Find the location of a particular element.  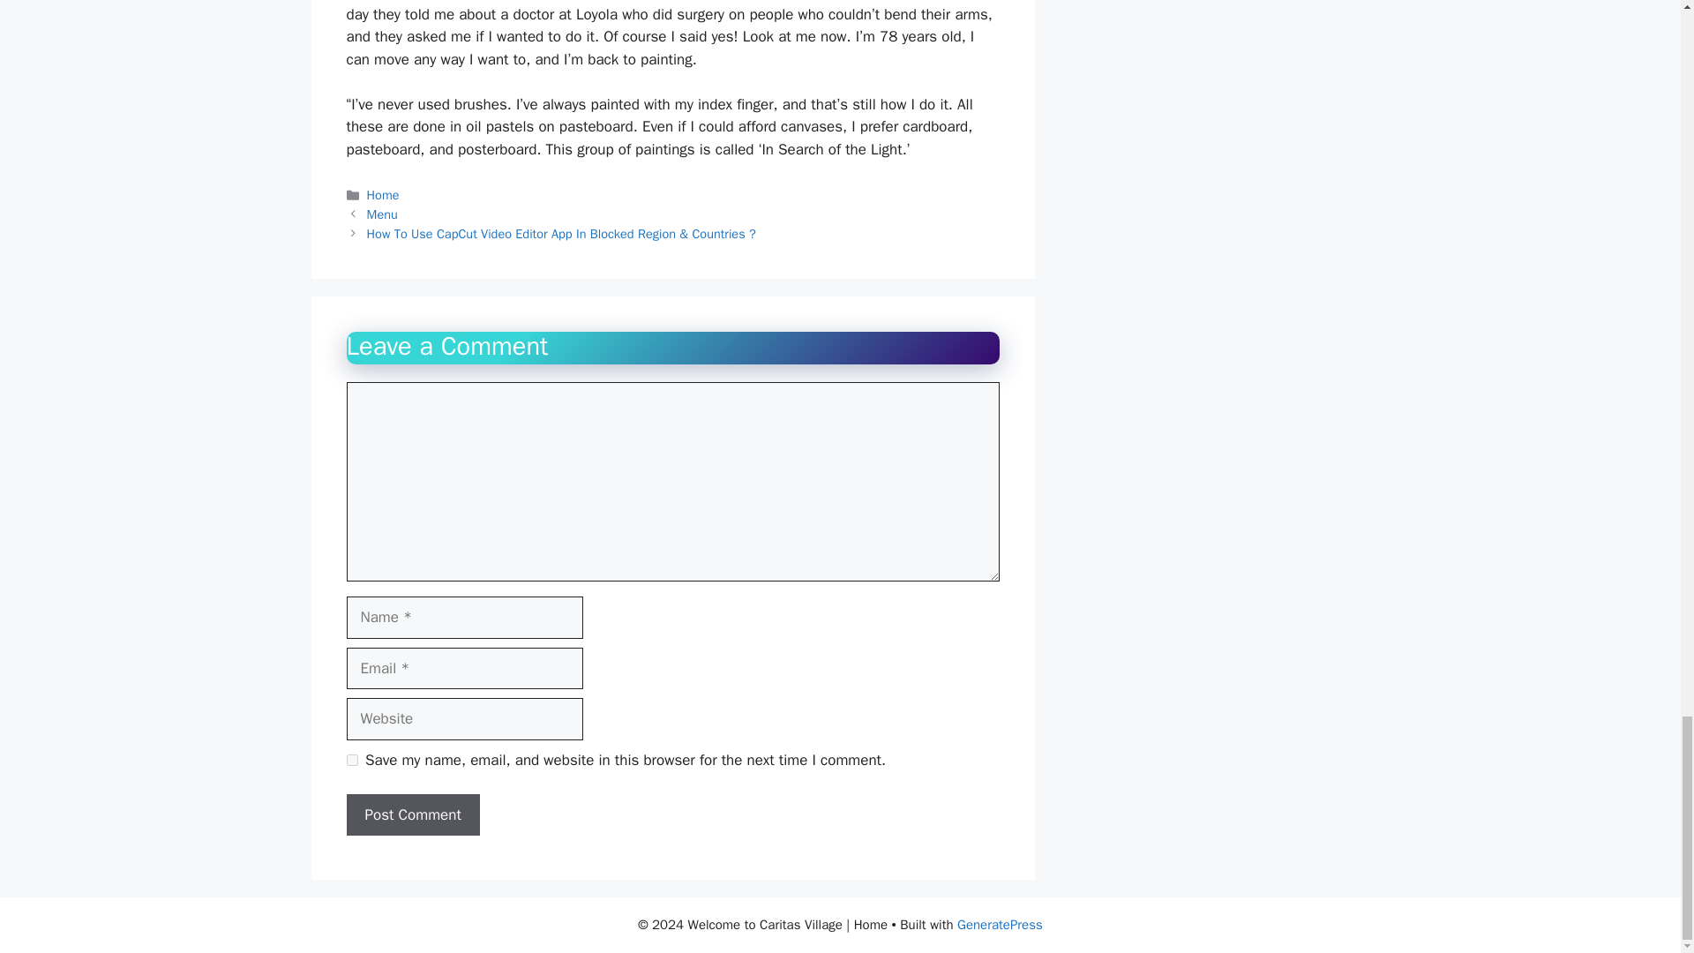

Post Comment is located at coordinates (412, 815).